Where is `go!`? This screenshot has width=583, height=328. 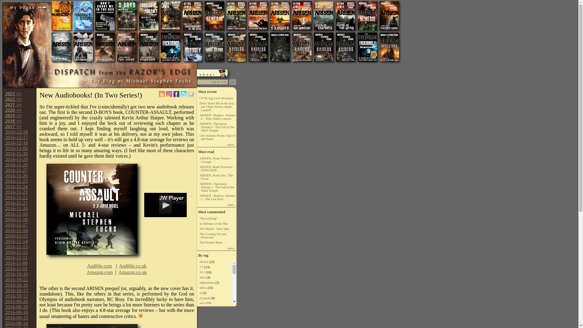 go! is located at coordinates (233, 82).